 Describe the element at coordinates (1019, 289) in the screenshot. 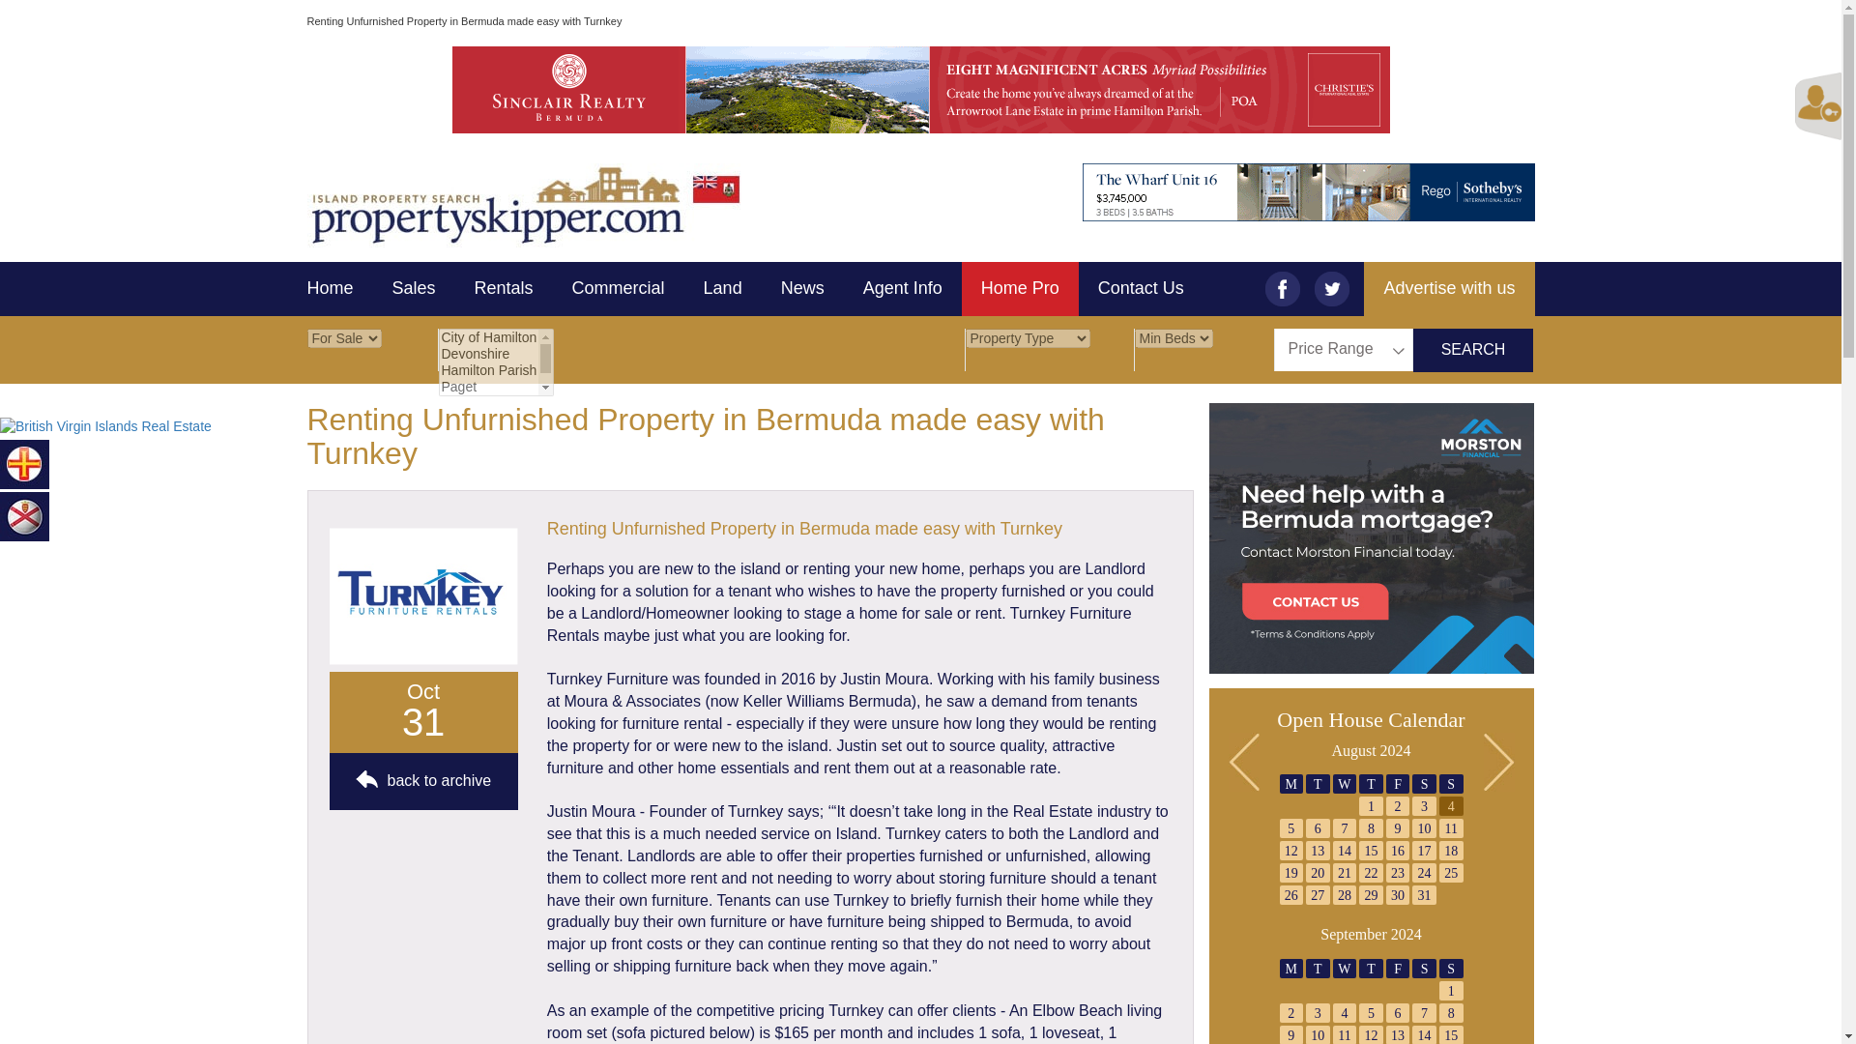

I see `Home Pro` at that location.